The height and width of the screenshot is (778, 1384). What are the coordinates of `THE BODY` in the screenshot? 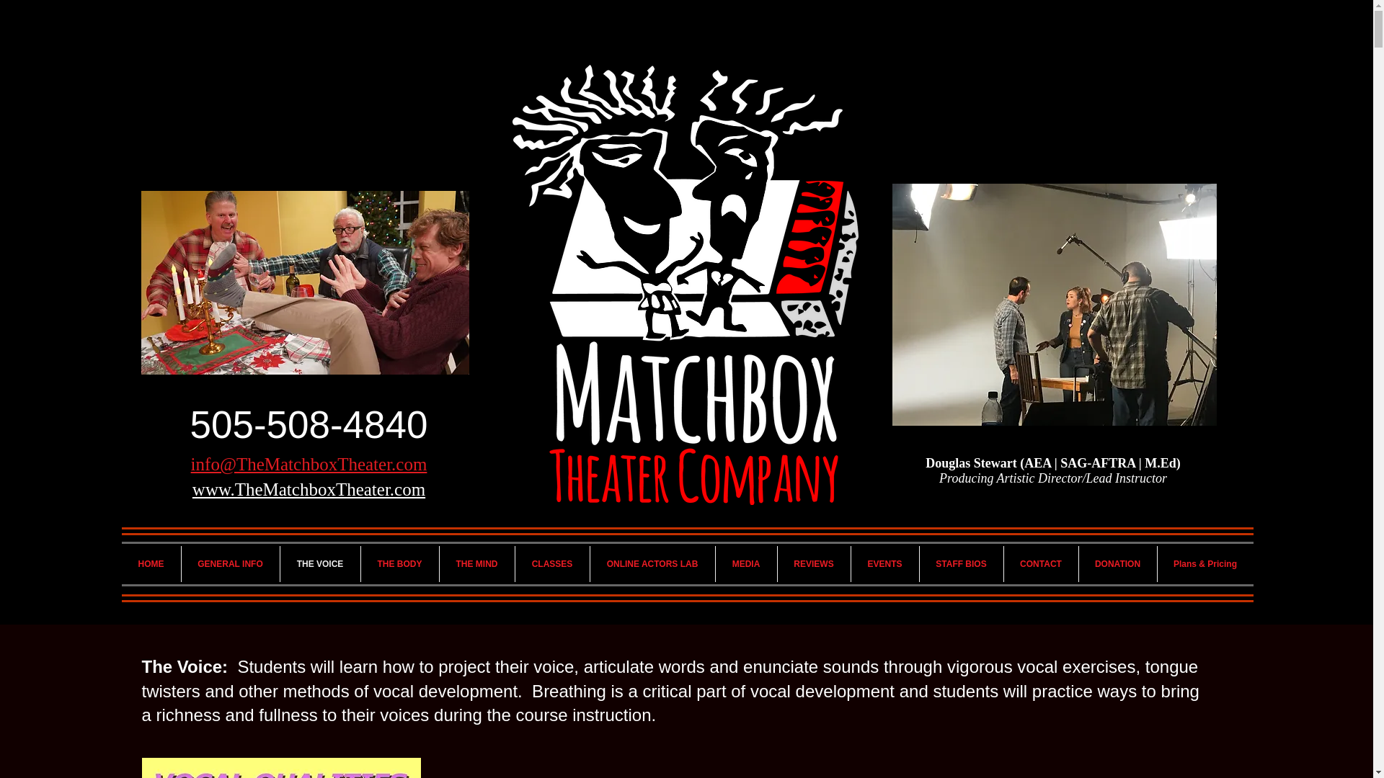 It's located at (399, 563).